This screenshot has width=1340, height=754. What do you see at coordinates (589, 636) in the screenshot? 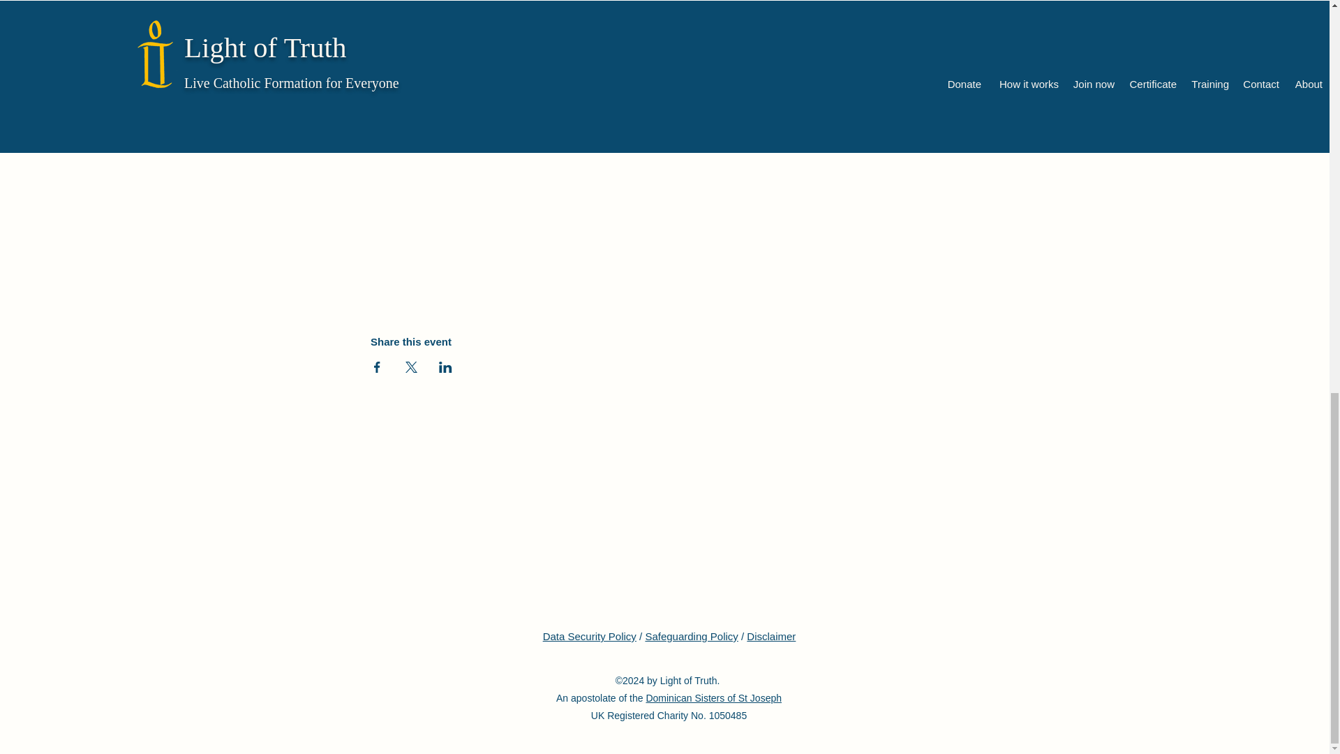
I see `Data Security Policy` at bounding box center [589, 636].